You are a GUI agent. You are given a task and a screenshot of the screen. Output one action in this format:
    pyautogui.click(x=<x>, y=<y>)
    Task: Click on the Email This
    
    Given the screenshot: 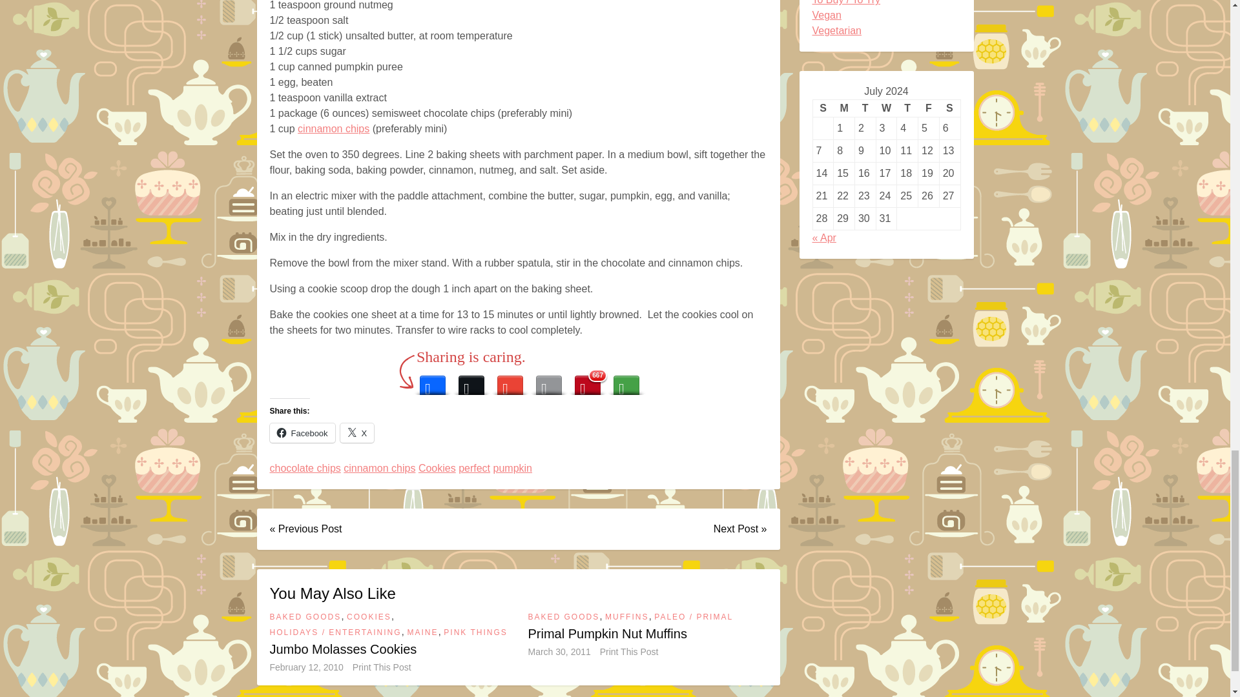 What is the action you would take?
    pyautogui.click(x=548, y=382)
    